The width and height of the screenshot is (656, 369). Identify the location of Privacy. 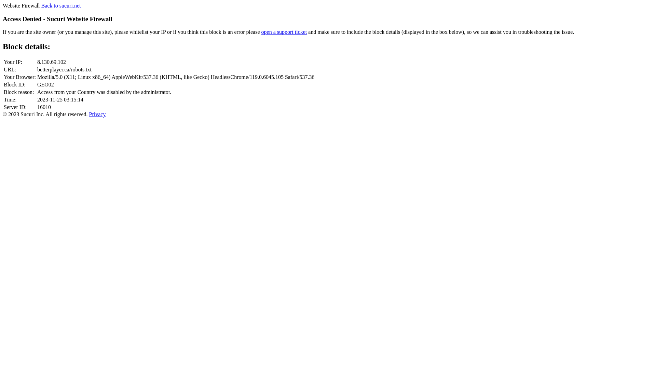
(98, 114).